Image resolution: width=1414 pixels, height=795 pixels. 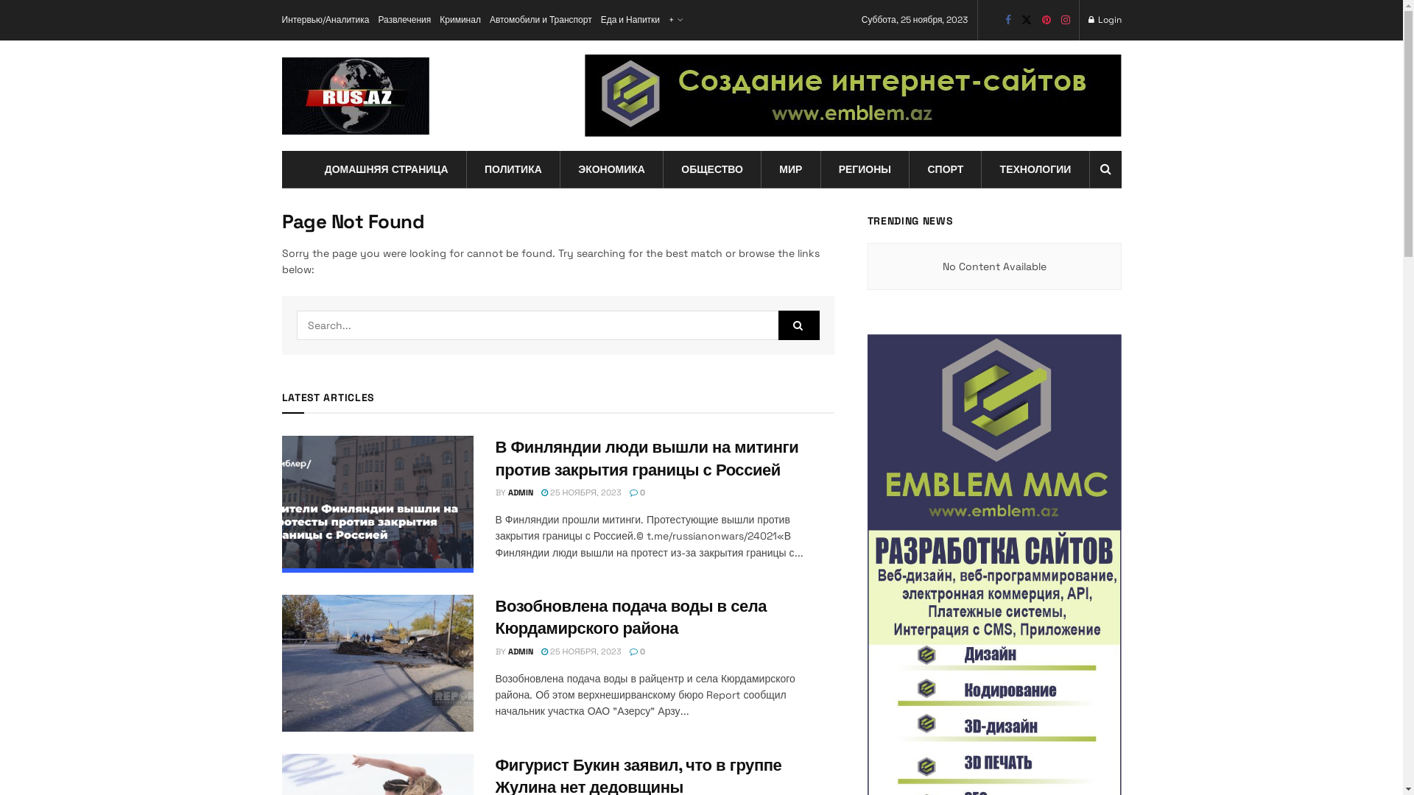 I want to click on Login, so click(x=1105, y=21).